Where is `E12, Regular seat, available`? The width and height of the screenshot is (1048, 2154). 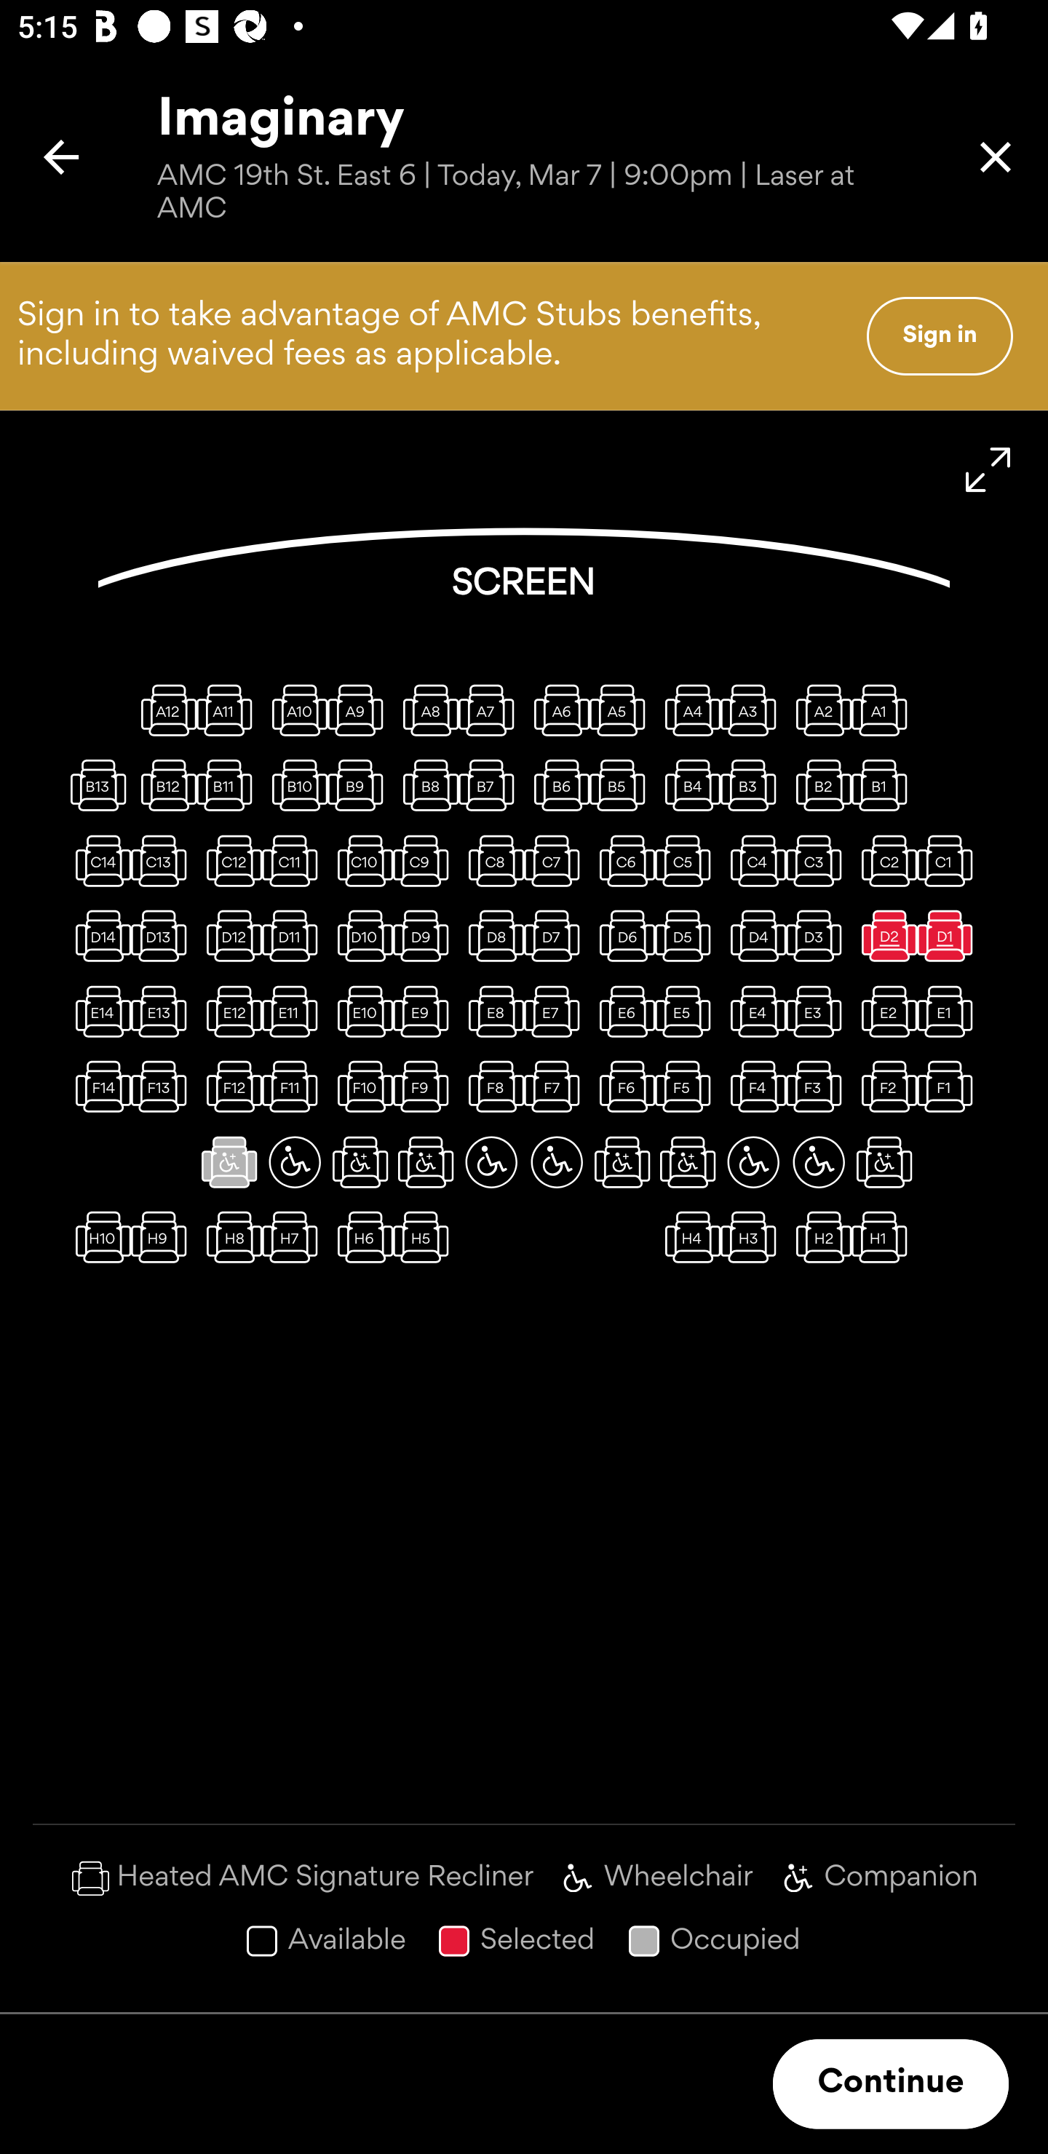 E12, Regular seat, available is located at coordinates (229, 1011).